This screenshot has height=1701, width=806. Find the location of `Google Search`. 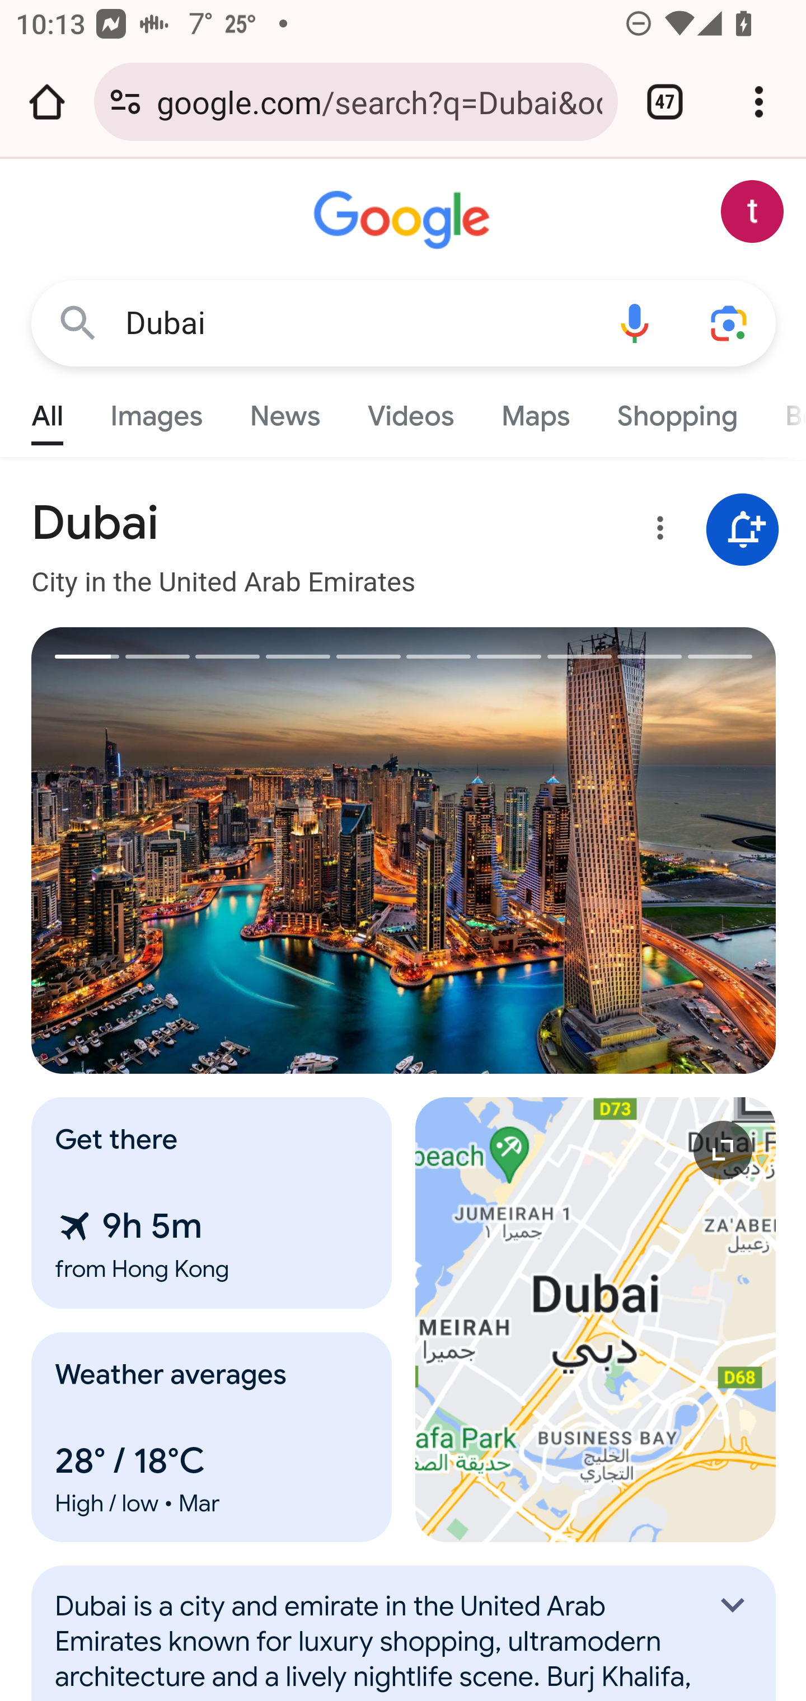

Google Search is located at coordinates (78, 322).